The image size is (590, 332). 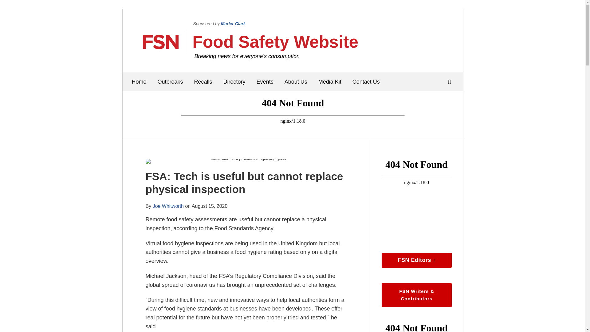 What do you see at coordinates (233, 24) in the screenshot?
I see `Marler Clark` at bounding box center [233, 24].